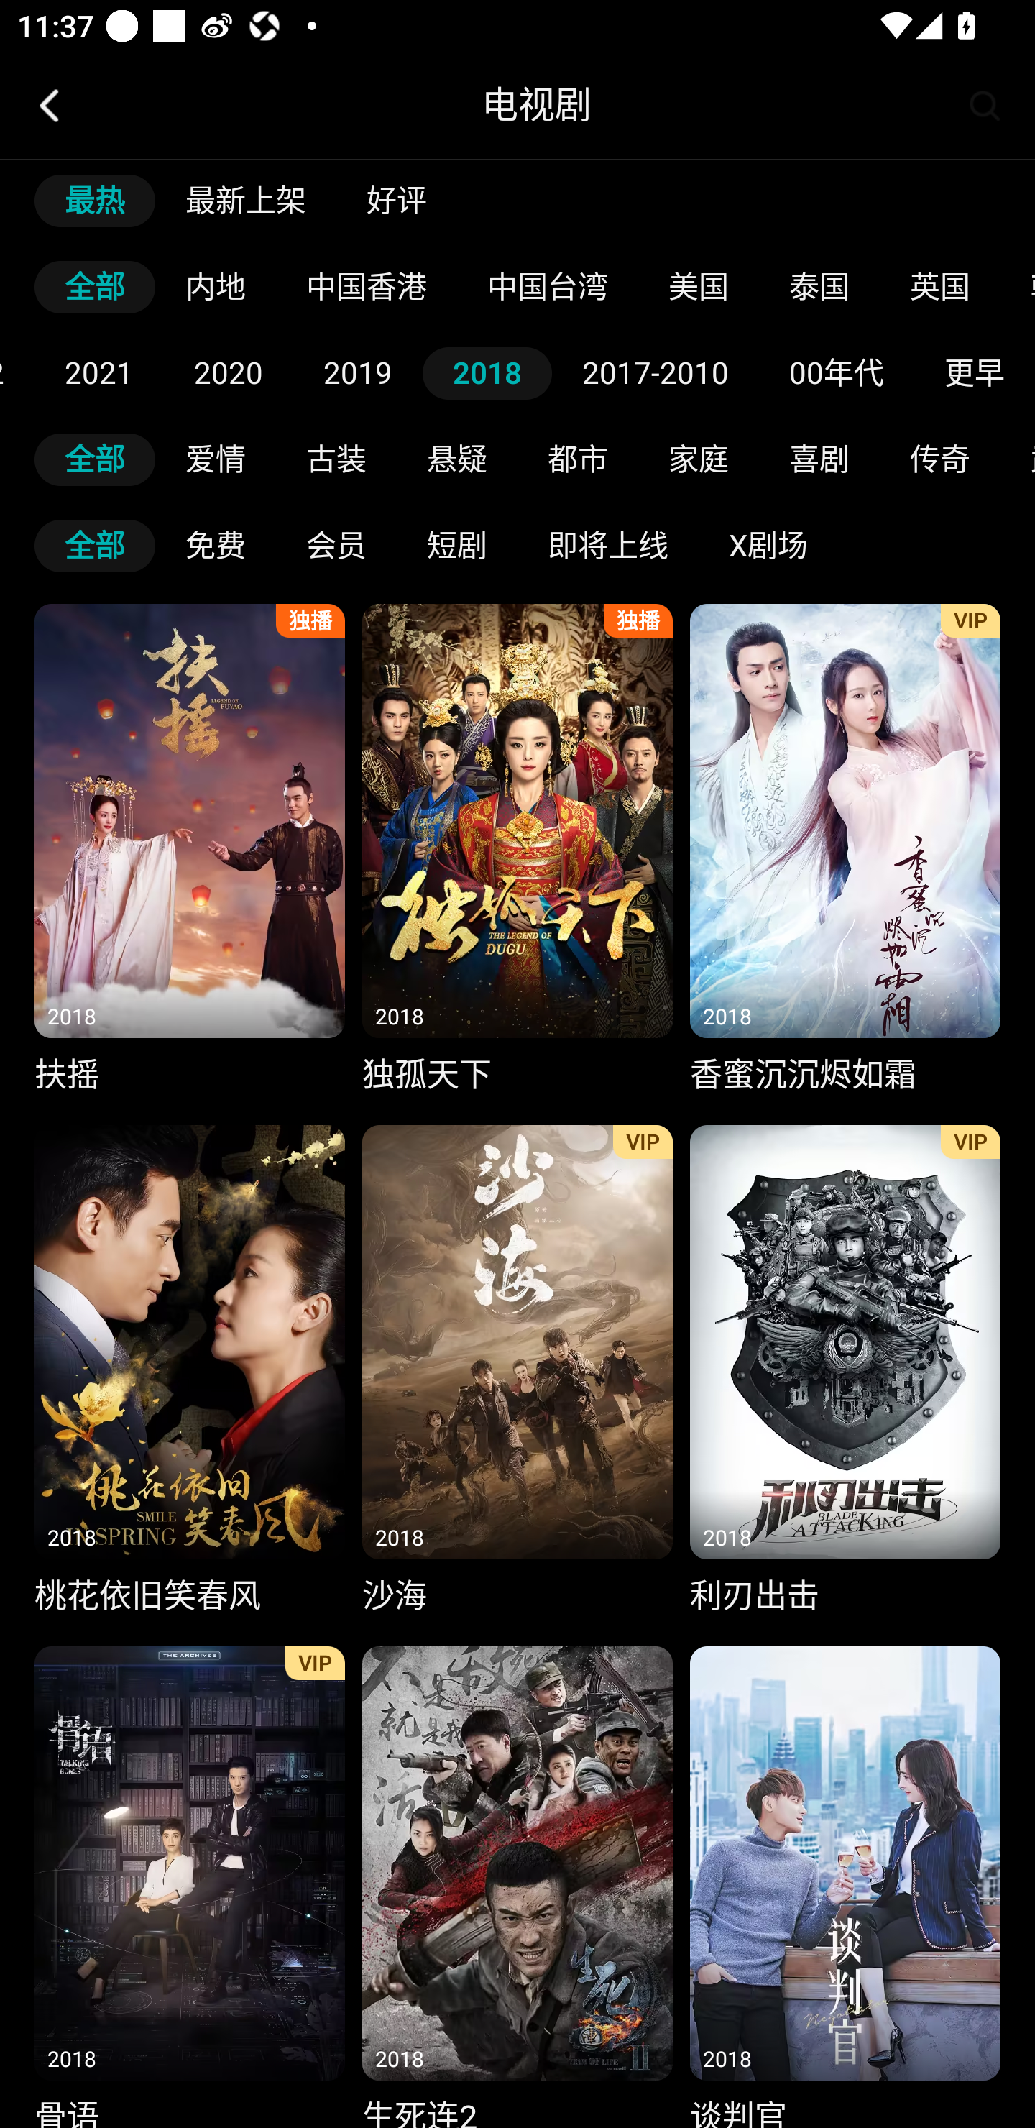  What do you see at coordinates (457, 459) in the screenshot?
I see `悬疑` at bounding box center [457, 459].